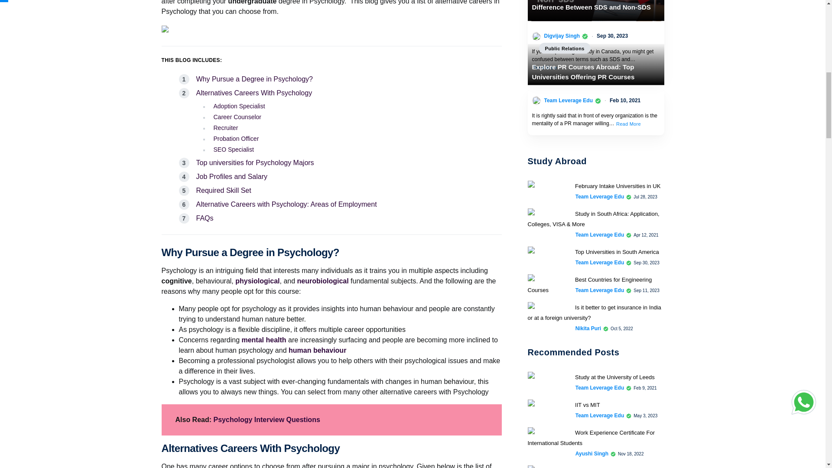 The width and height of the screenshot is (832, 468). What do you see at coordinates (600, 235) in the screenshot?
I see `View all posts by Team Leverage Edu` at bounding box center [600, 235].